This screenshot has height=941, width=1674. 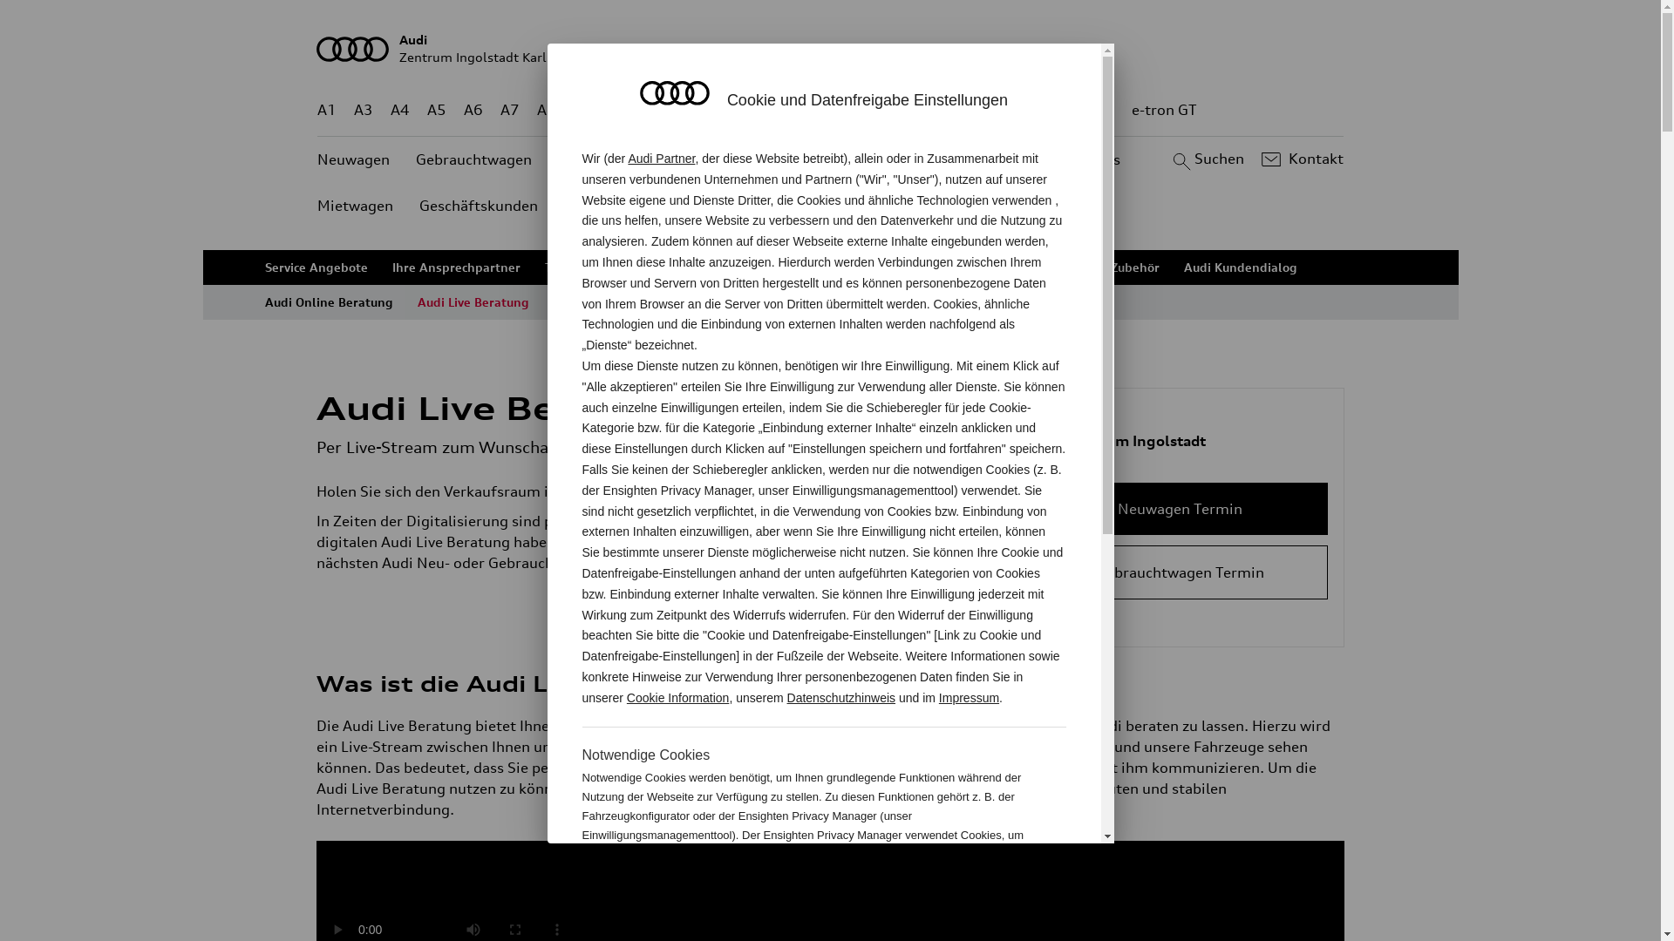 I want to click on Leistungen und Services, so click(x=792, y=267).